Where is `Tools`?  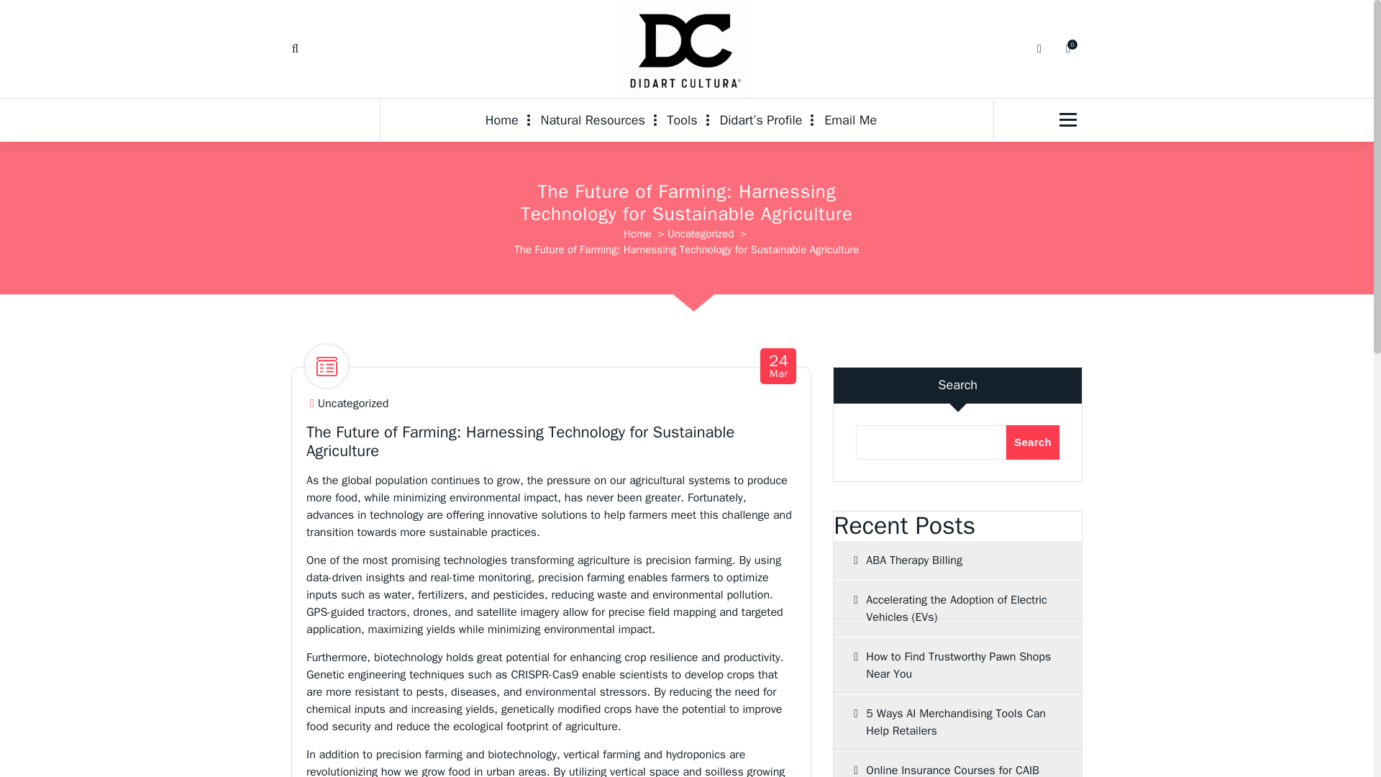 Tools is located at coordinates (957, 665).